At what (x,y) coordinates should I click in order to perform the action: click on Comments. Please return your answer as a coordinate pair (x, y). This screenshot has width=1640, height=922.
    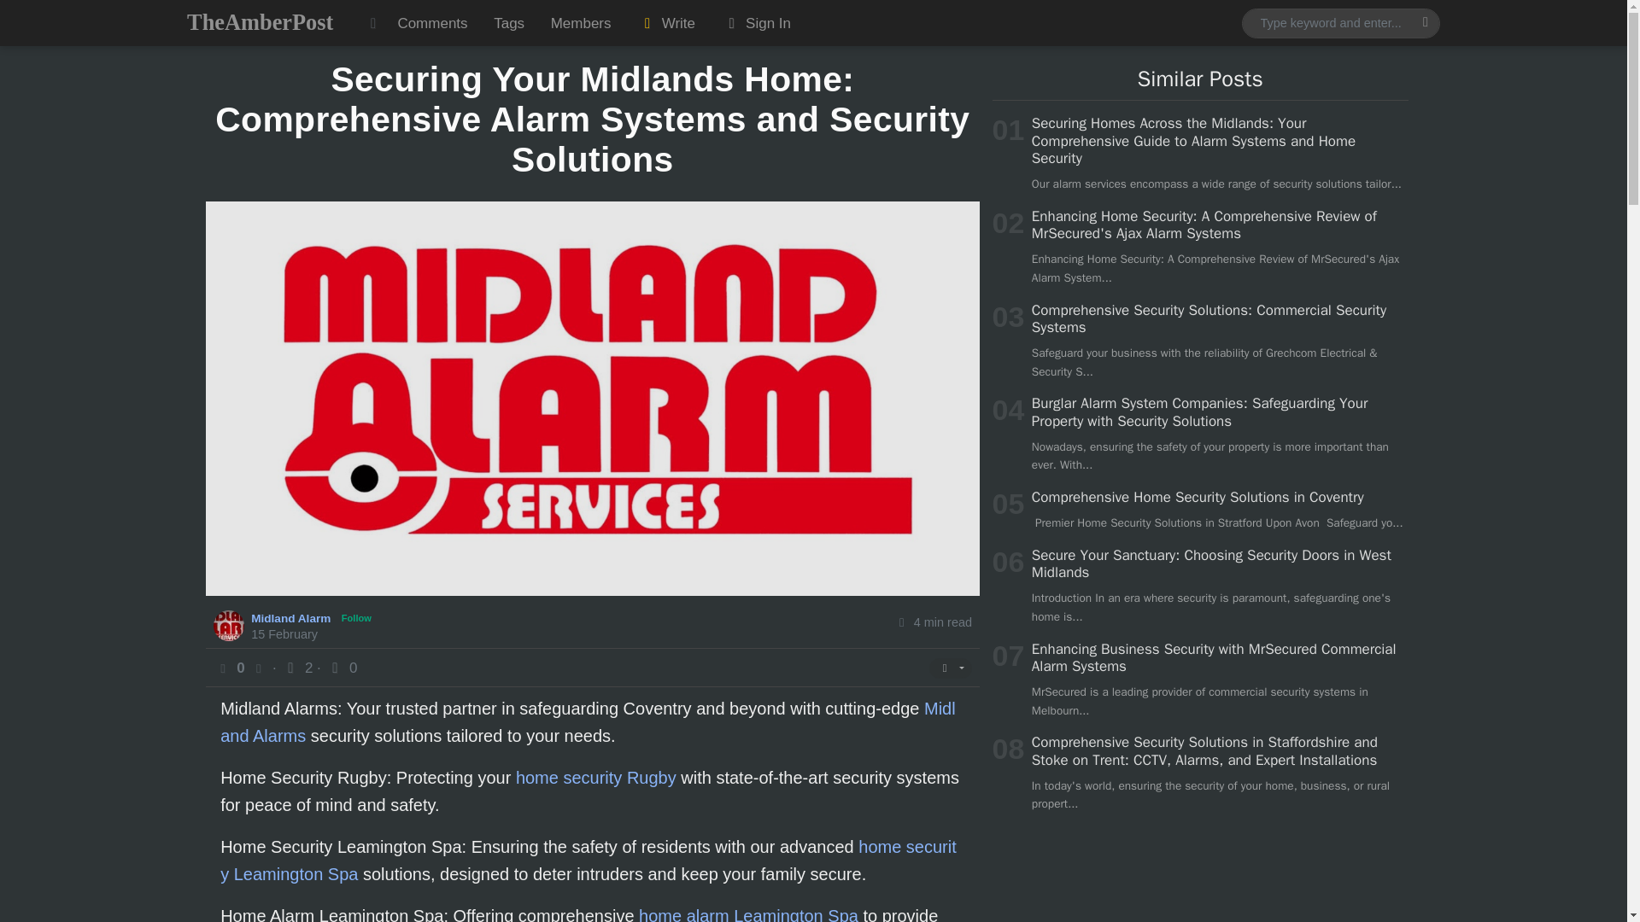
    Looking at the image, I should click on (432, 23).